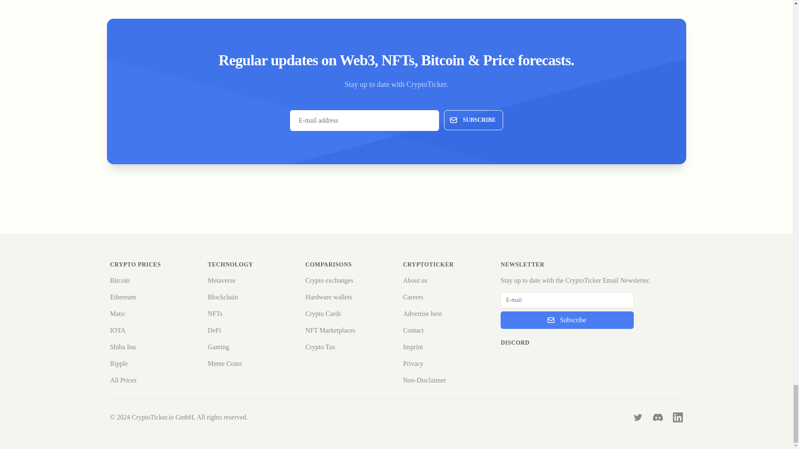 The height and width of the screenshot is (449, 799). Describe the element at coordinates (215, 313) in the screenshot. I see `NFTs` at that location.